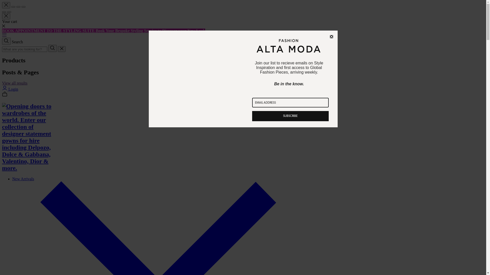  I want to click on Menu Icon, so click(4, 35).